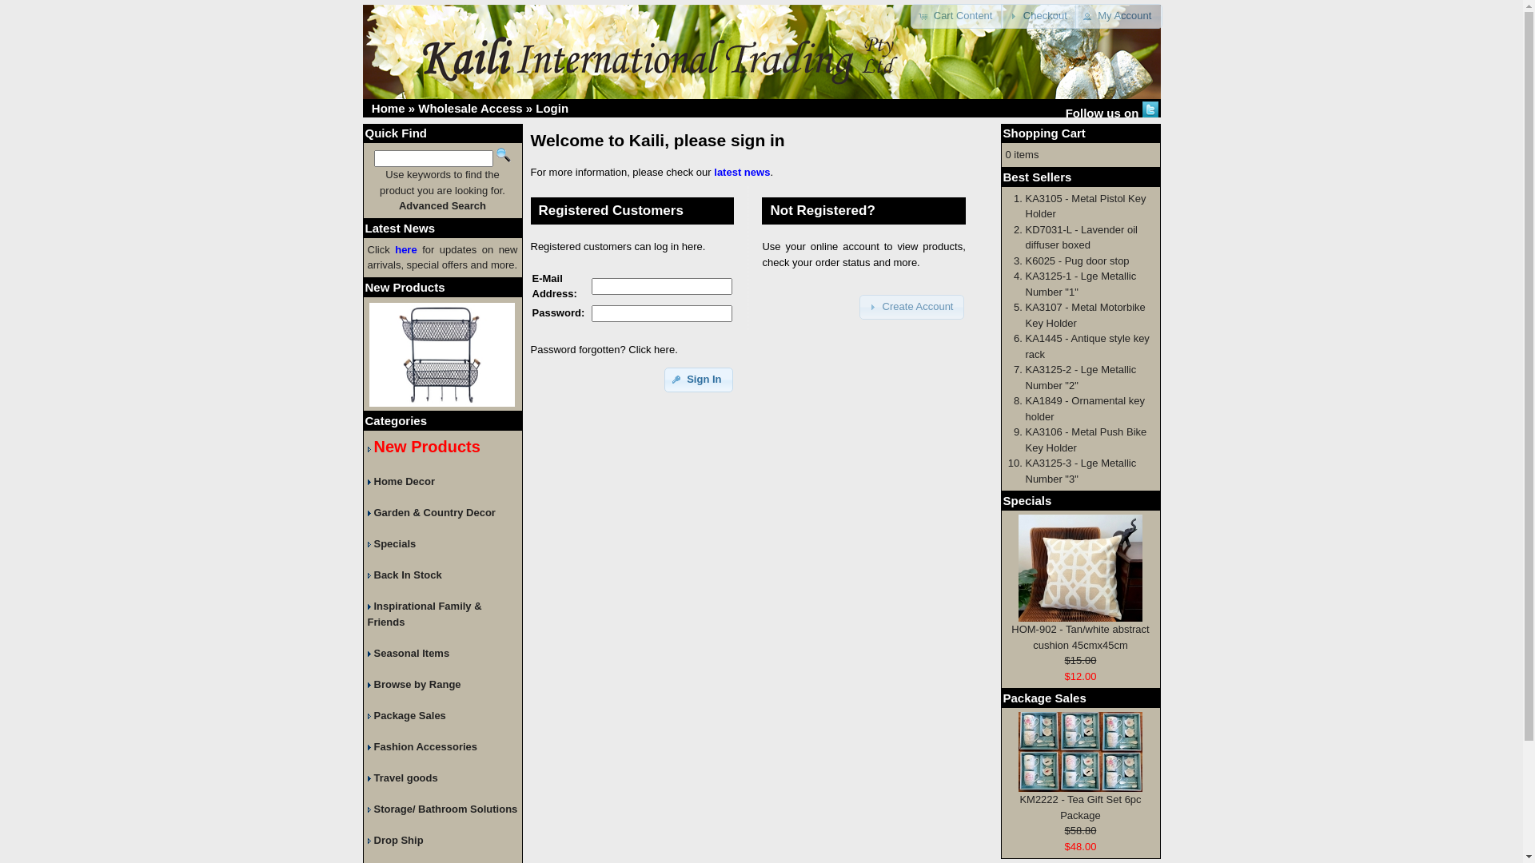  I want to click on New Products, so click(424, 449).